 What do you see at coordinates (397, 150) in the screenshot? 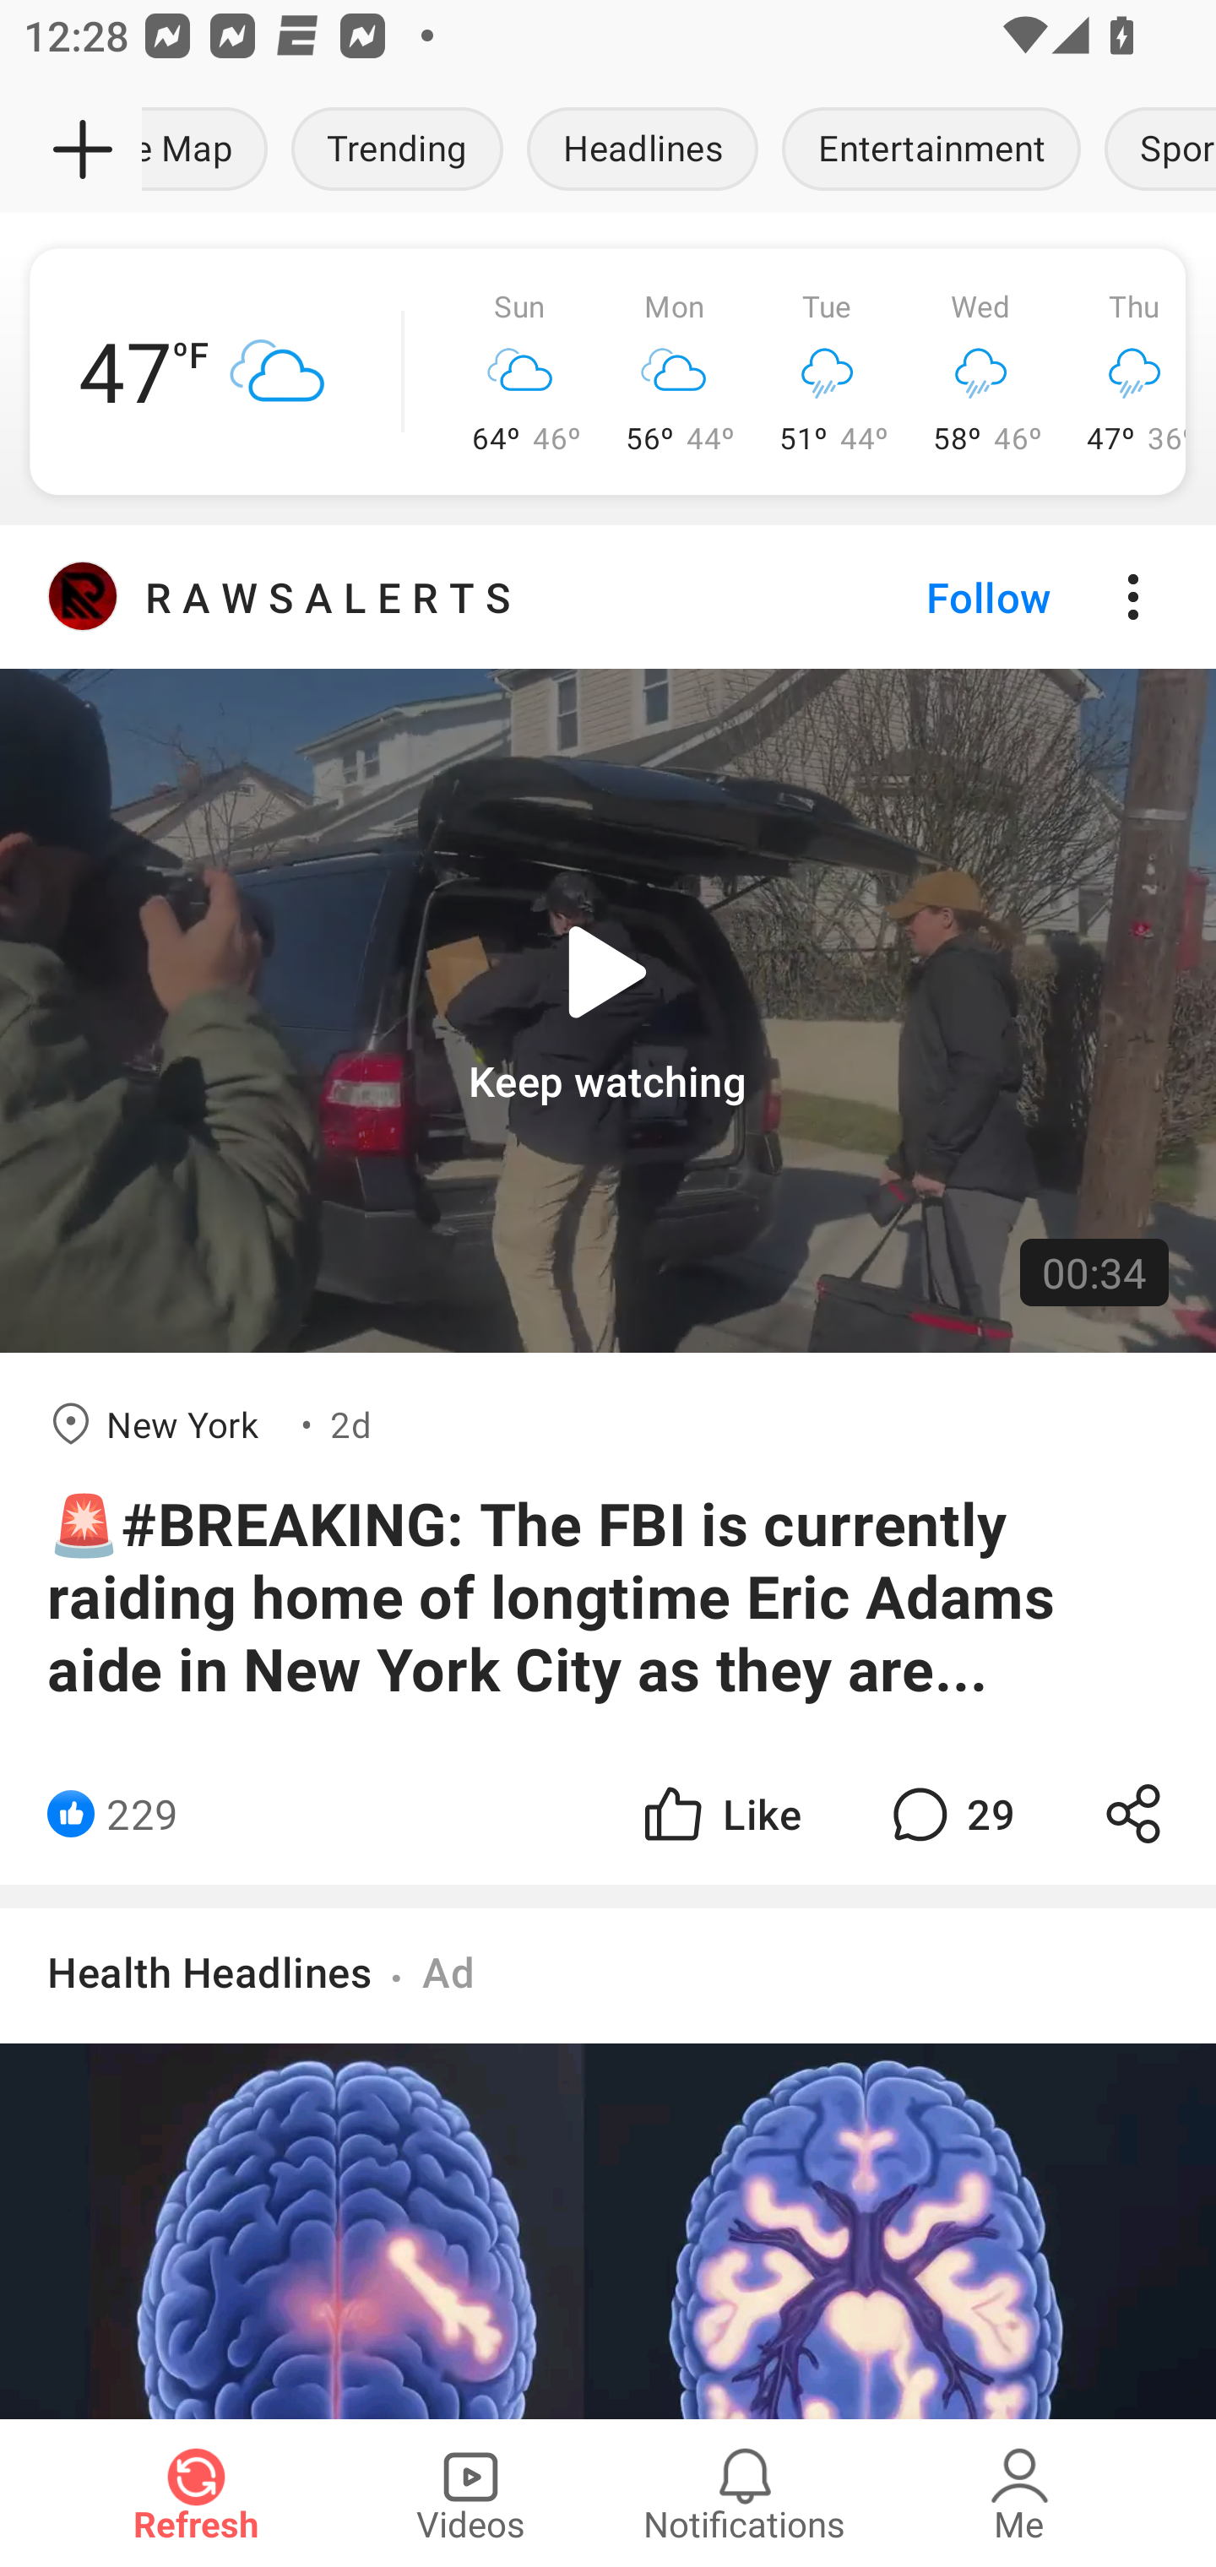
I see `Trending` at bounding box center [397, 150].